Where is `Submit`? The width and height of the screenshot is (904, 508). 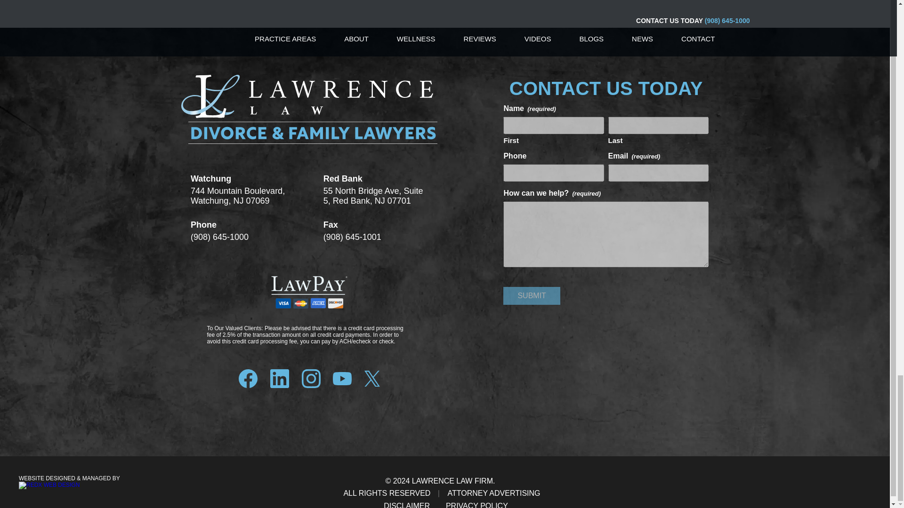
Submit is located at coordinates (531, 296).